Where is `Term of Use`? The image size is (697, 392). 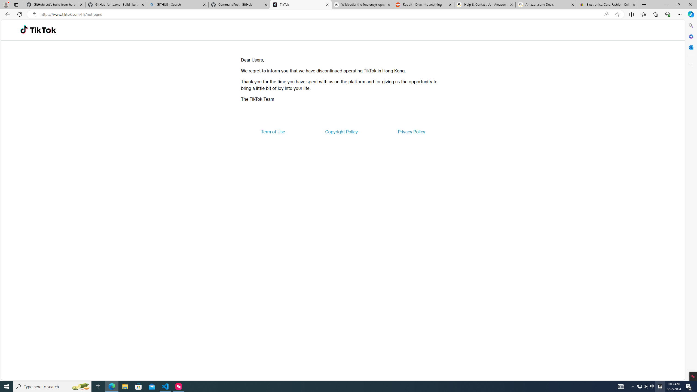 Term of Use is located at coordinates (273, 132).